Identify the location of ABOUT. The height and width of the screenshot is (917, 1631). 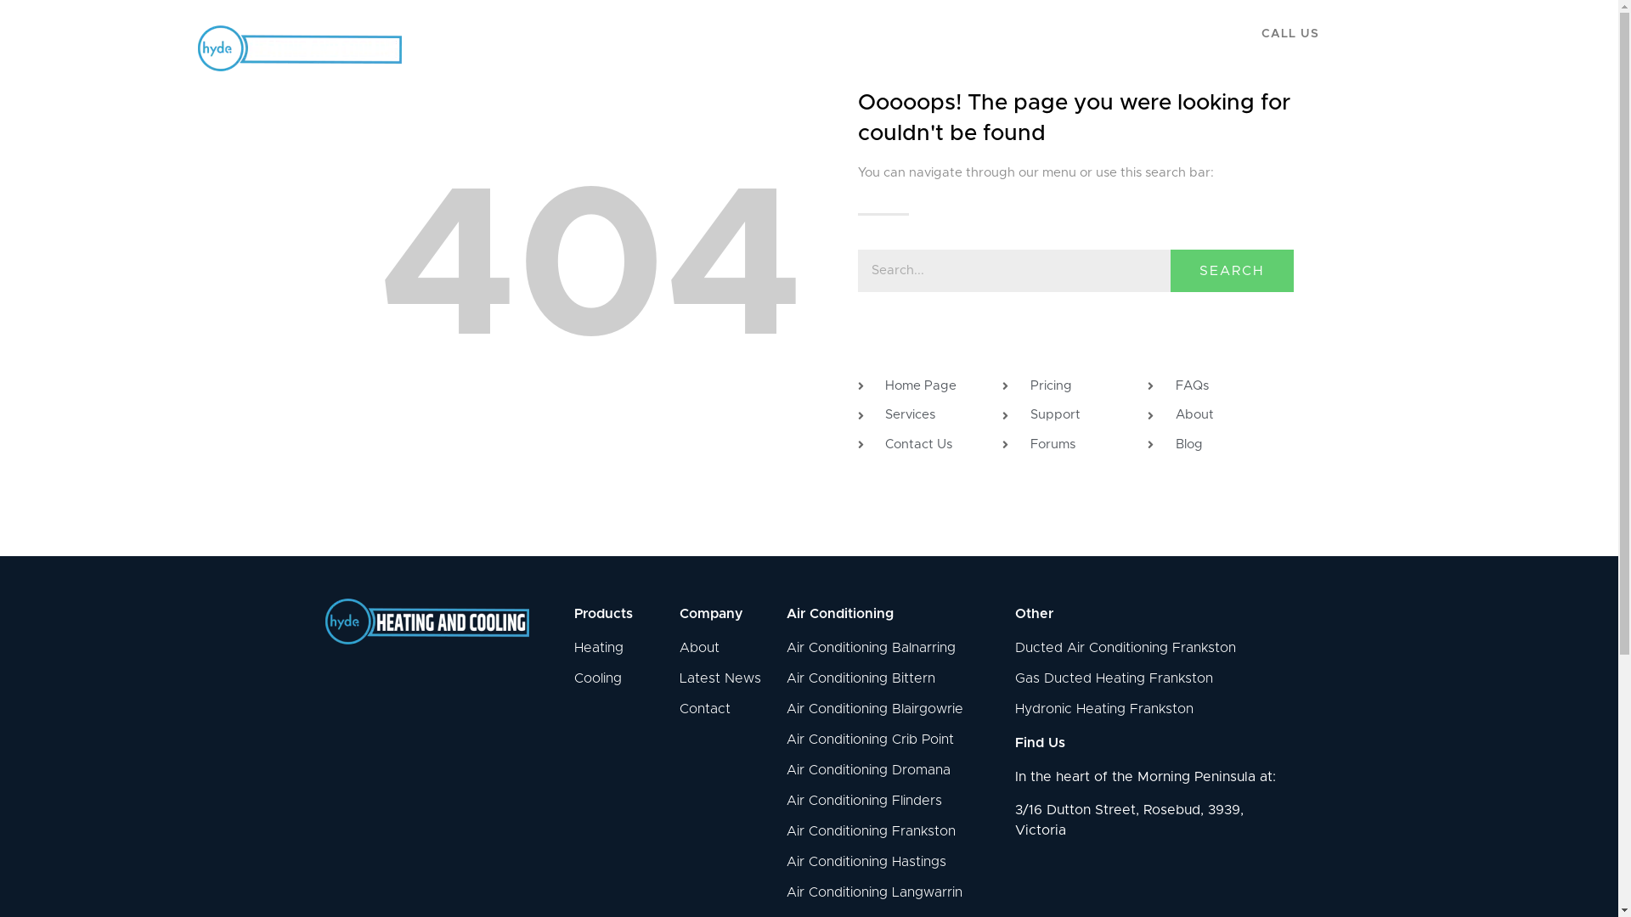
(979, 45).